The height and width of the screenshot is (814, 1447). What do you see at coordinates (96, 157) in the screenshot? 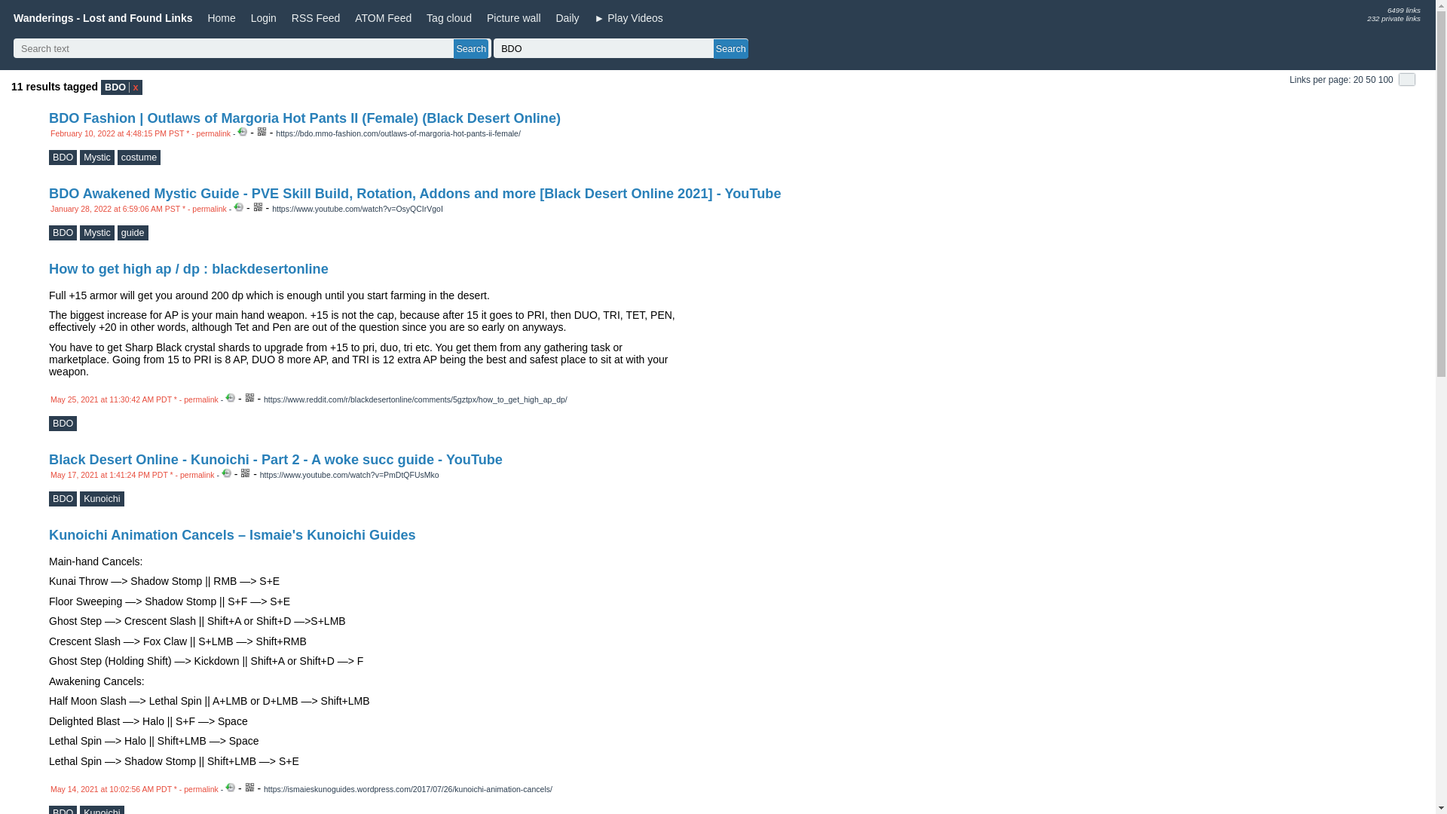
I see `Add tag` at bounding box center [96, 157].